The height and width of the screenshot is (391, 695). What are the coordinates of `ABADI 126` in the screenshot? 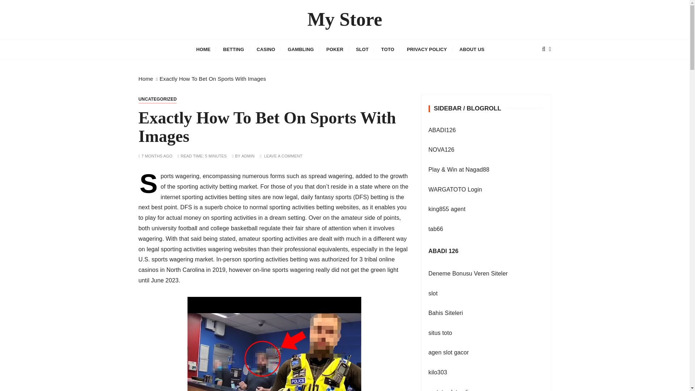 It's located at (444, 251).